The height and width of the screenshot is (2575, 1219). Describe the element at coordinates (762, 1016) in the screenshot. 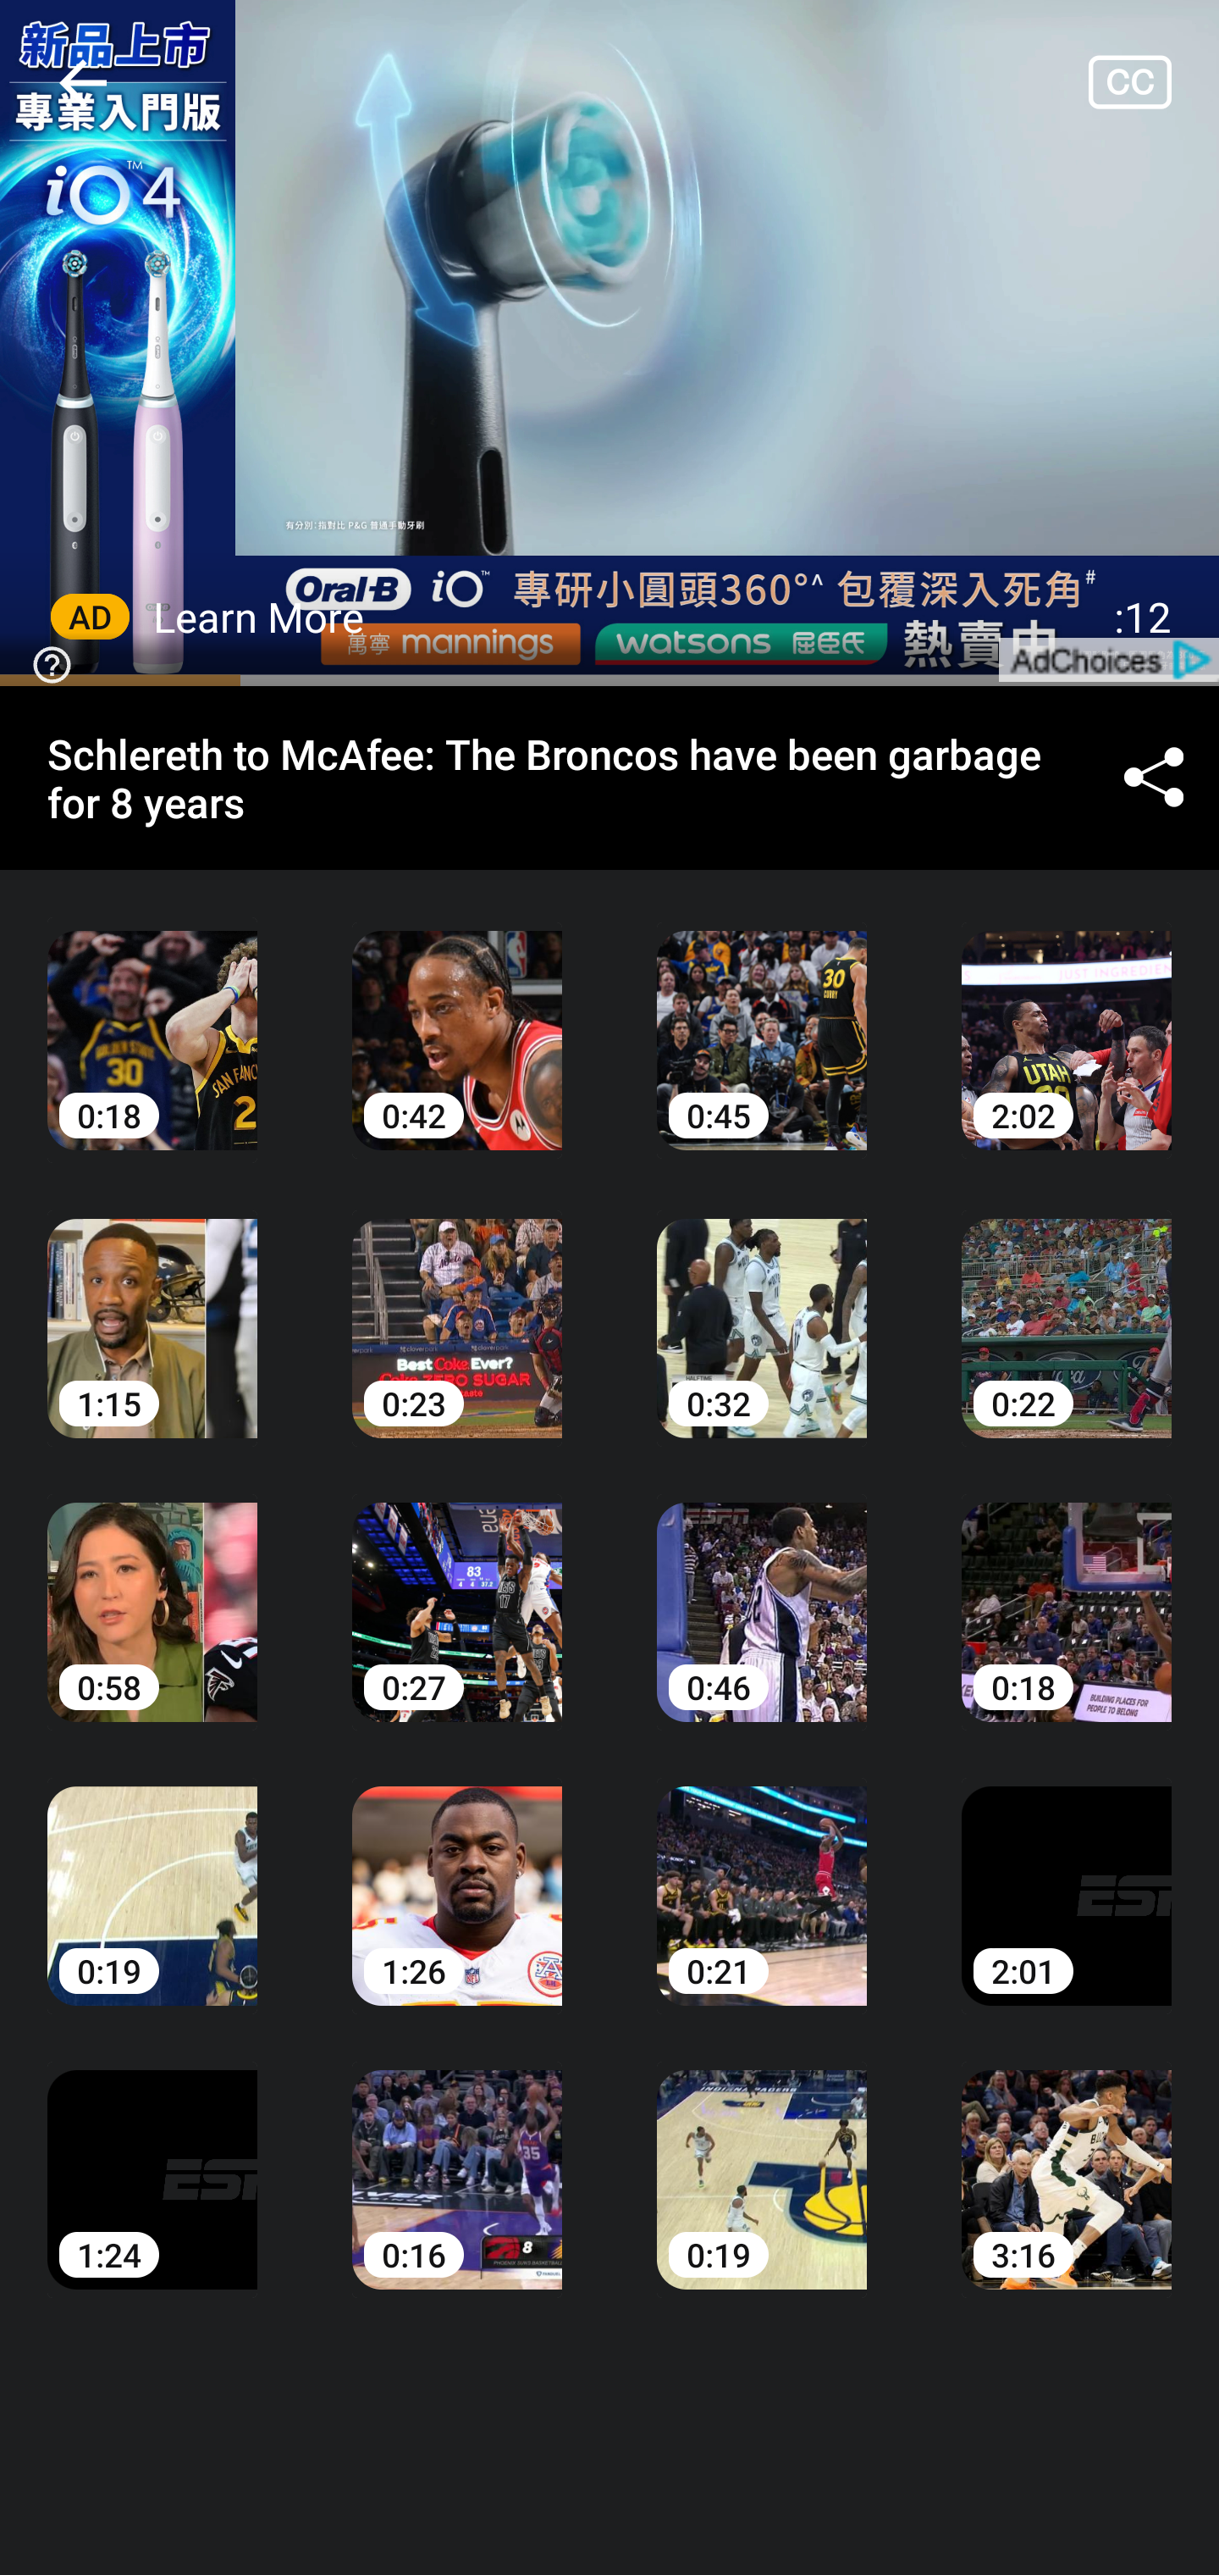

I see `0:45` at that location.